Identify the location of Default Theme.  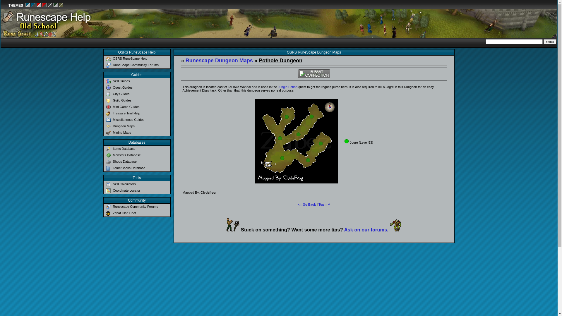
(28, 6).